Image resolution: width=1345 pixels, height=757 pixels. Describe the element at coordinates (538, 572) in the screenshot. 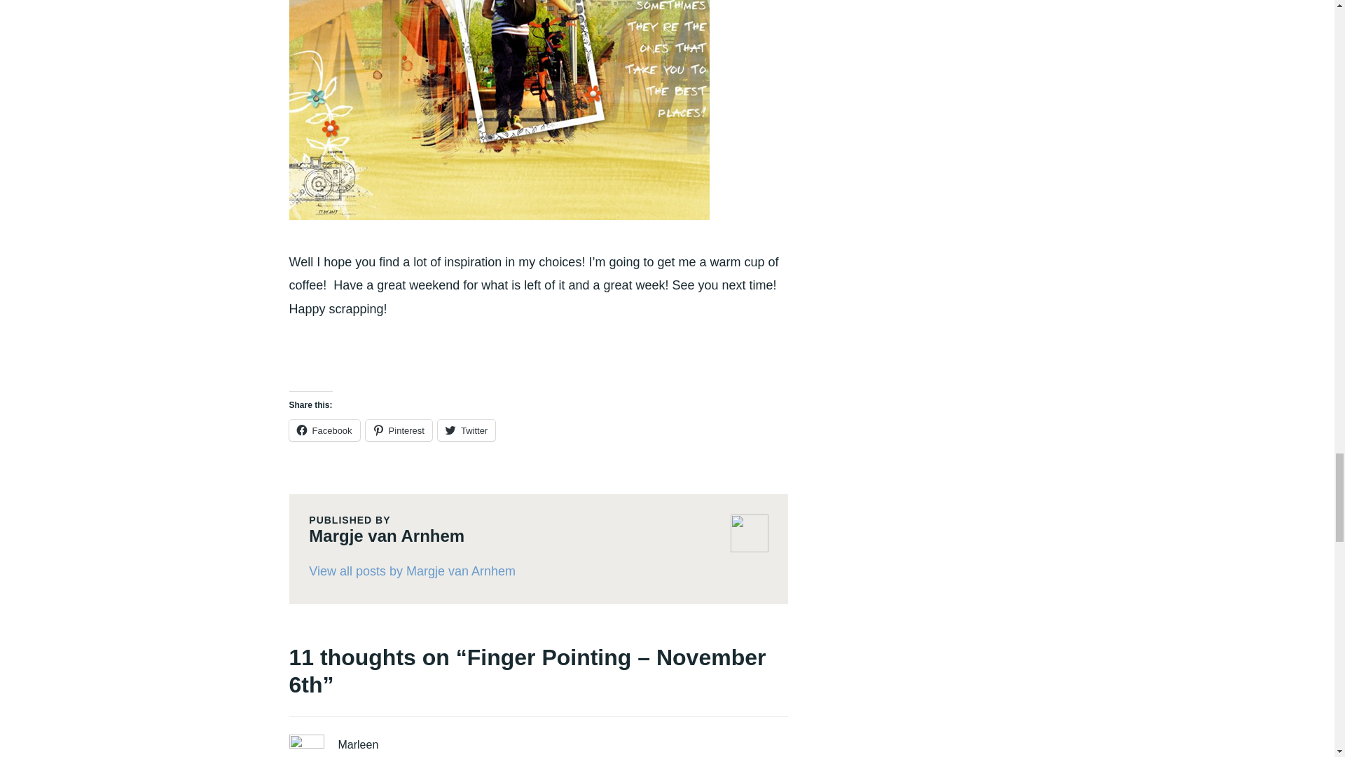

I see `View all posts by Margje van Arnhem` at that location.